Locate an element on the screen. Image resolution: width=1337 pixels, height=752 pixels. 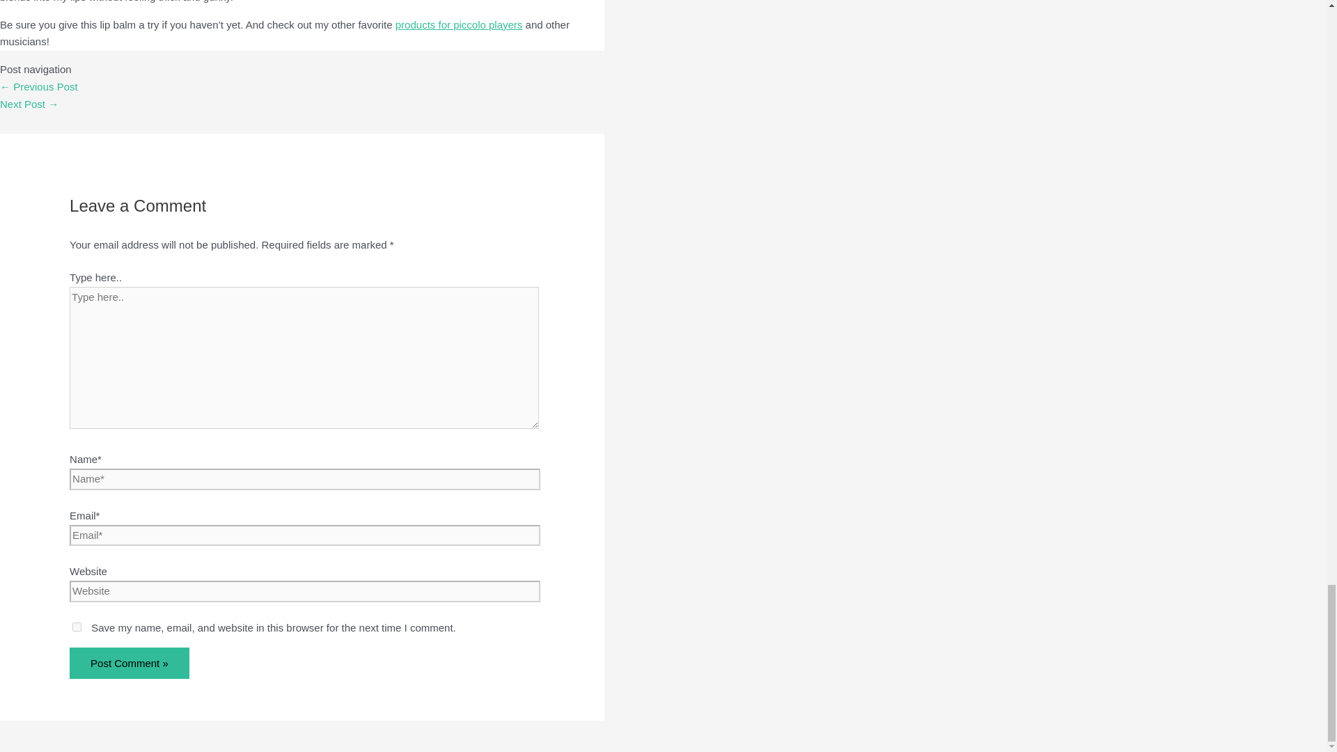
7 Piccolo Resources for College Flute Players is located at coordinates (39, 86).